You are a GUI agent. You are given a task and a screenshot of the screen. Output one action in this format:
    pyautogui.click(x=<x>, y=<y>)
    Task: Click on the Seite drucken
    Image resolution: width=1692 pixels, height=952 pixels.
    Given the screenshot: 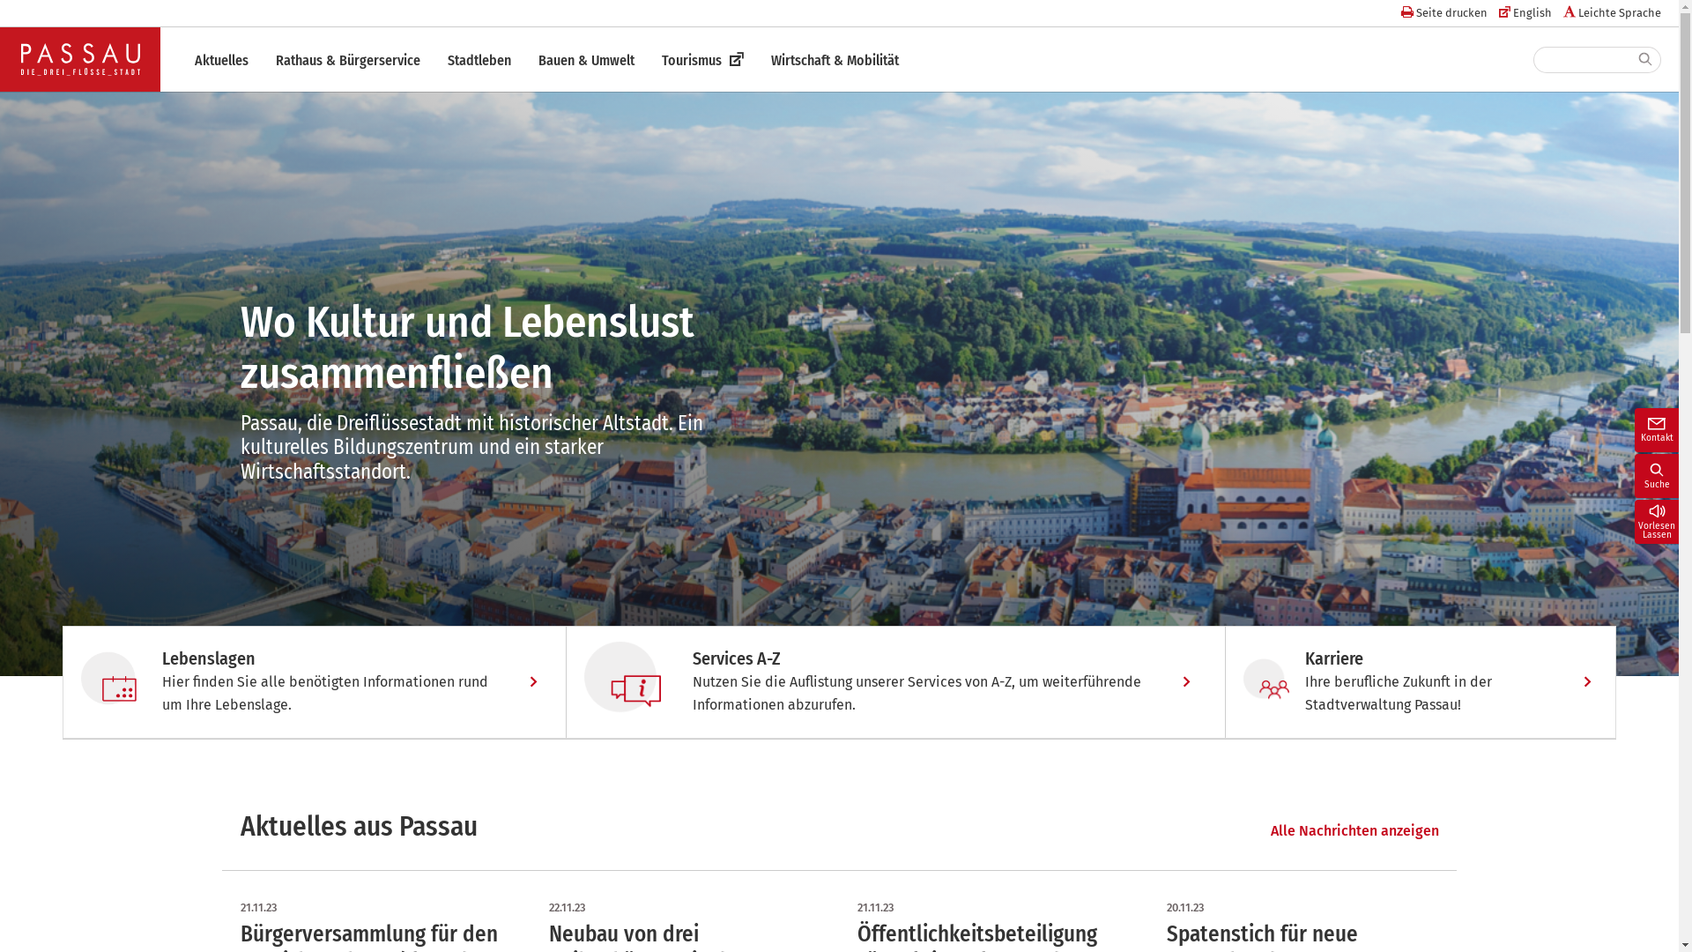 What is the action you would take?
    pyautogui.click(x=1444, y=12)
    